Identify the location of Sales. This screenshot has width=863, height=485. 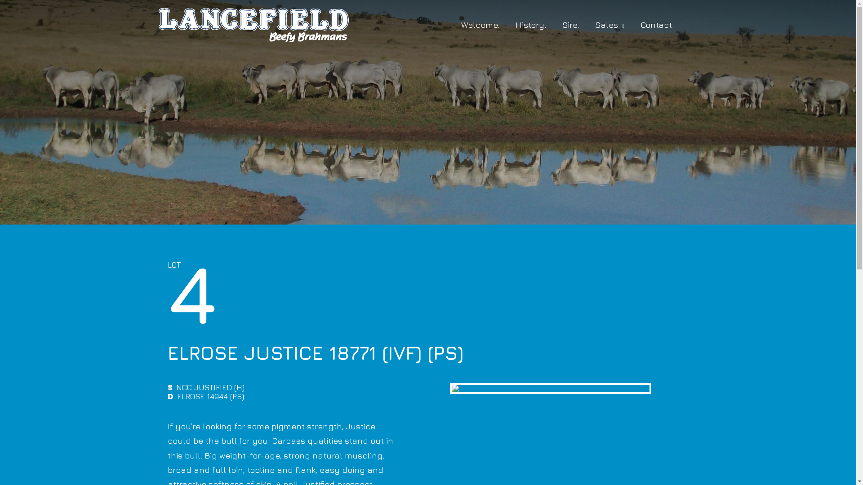
(609, 25).